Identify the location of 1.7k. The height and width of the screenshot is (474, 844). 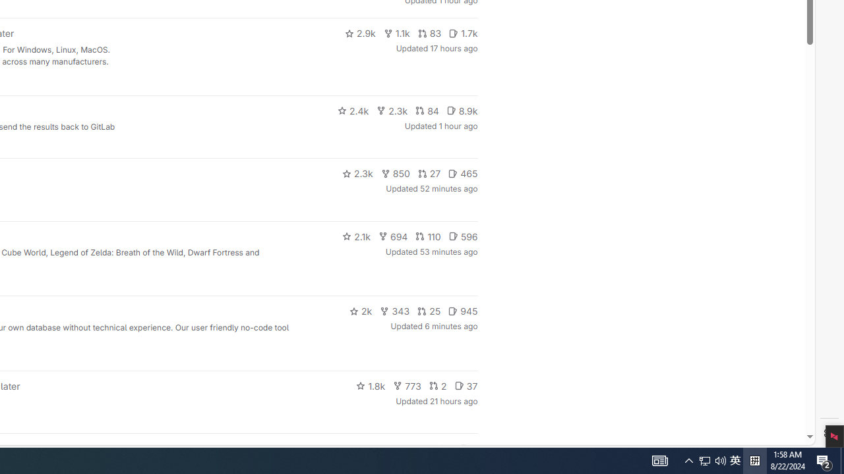
(463, 33).